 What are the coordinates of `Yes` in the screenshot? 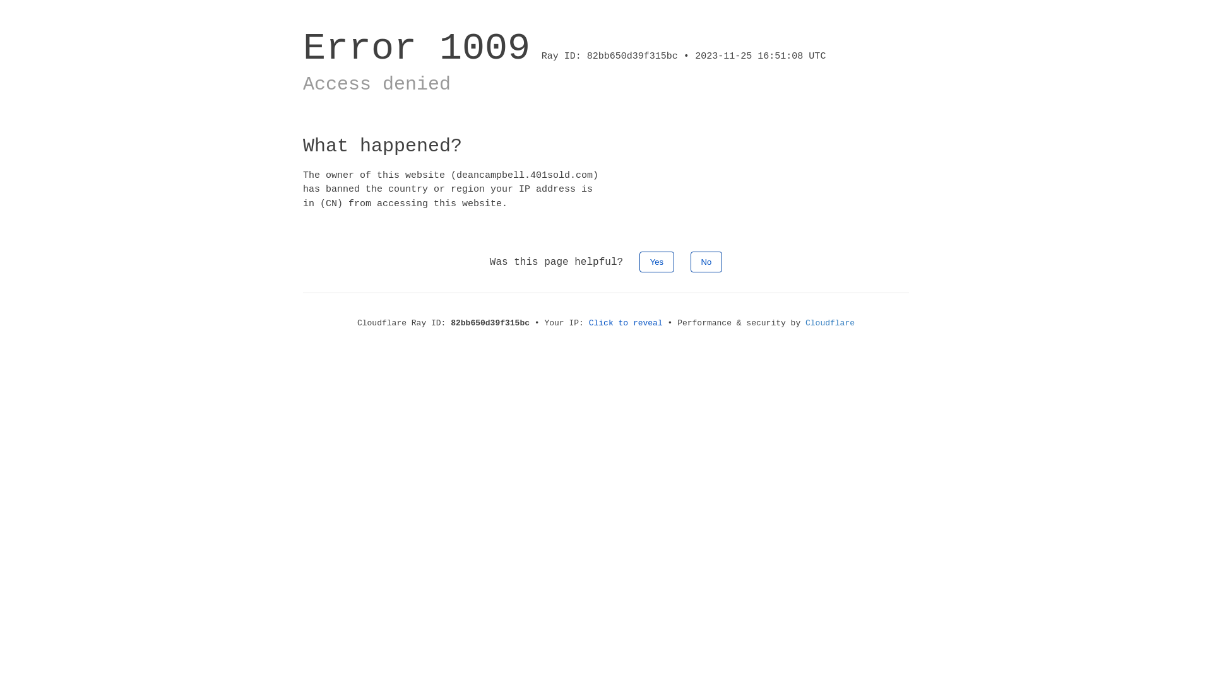 It's located at (656, 262).